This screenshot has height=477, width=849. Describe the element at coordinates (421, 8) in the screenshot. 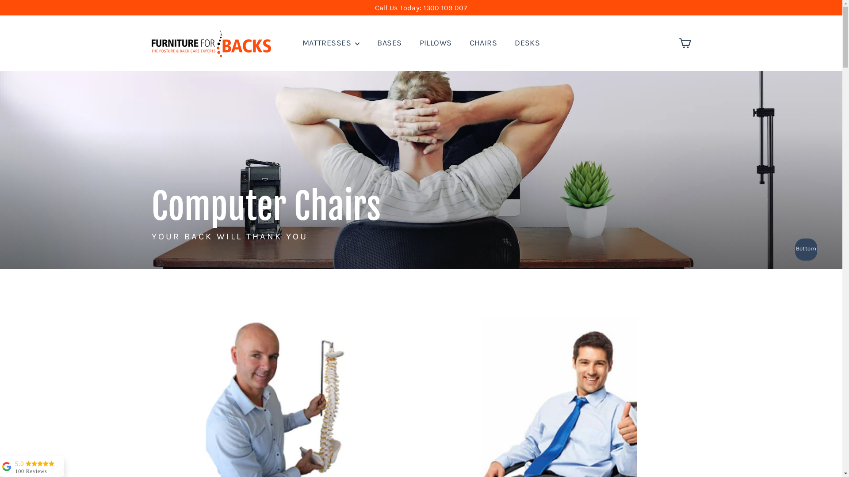

I see `Call Us Today: 1300 109 007` at that location.